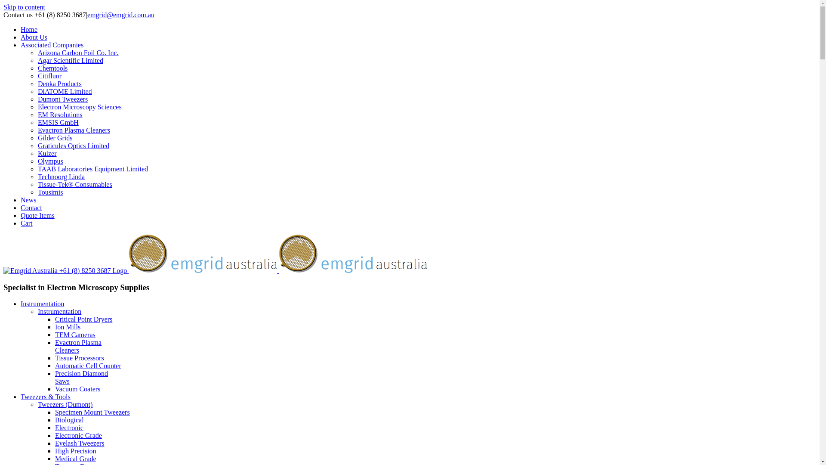  What do you see at coordinates (74, 130) in the screenshot?
I see `Evactron Plasma Cleaners` at bounding box center [74, 130].